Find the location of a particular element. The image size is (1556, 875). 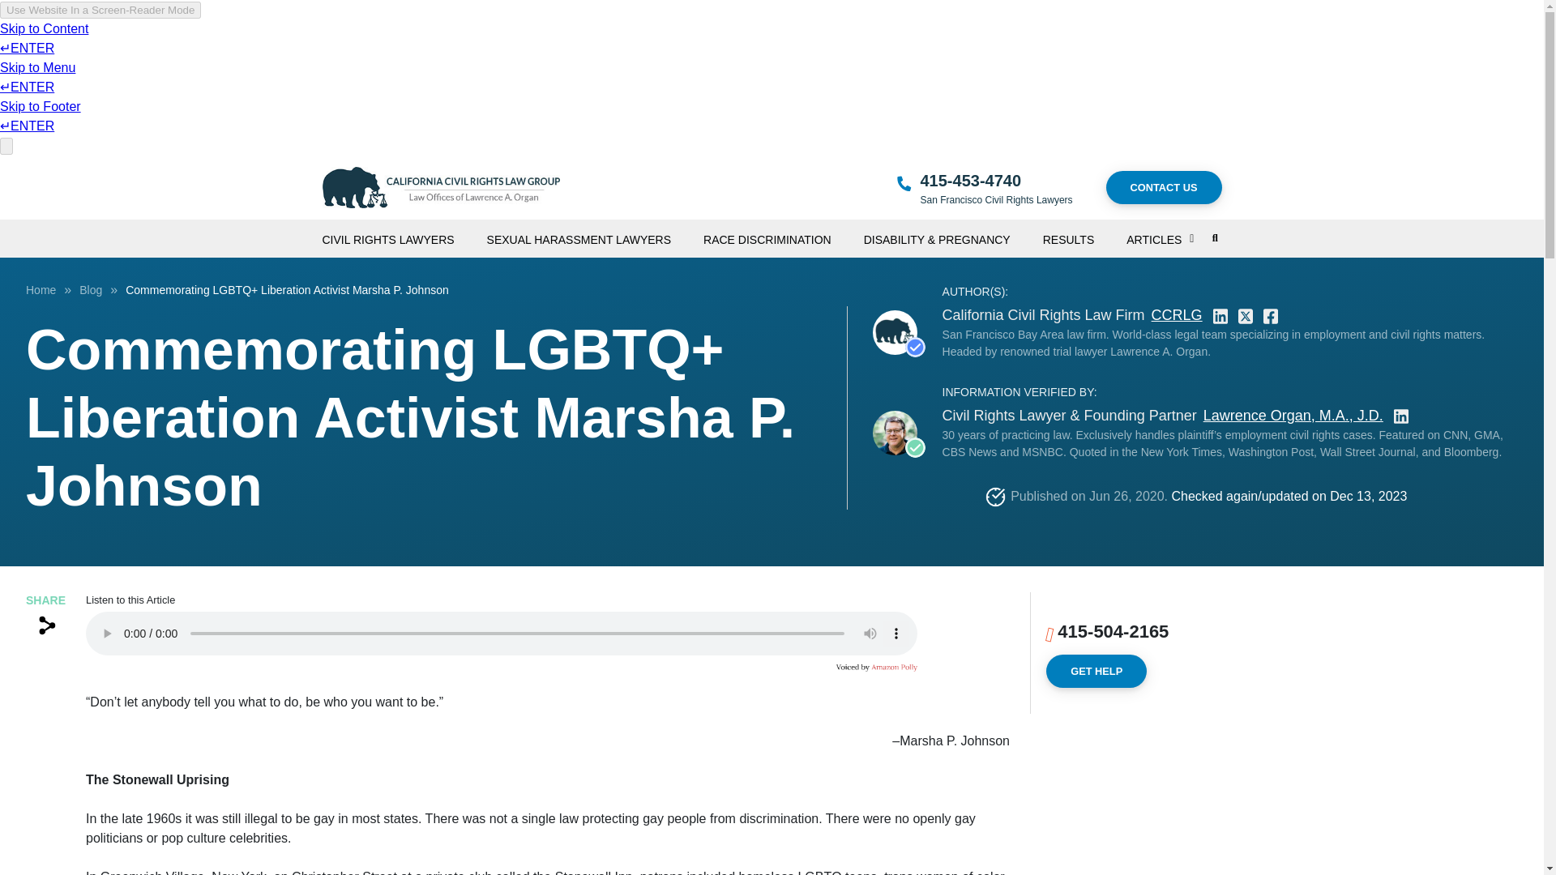

SEXUAL HARASSMENT LAWYERS is located at coordinates (595, 233).